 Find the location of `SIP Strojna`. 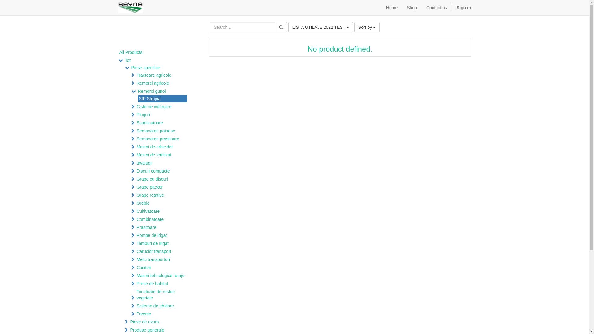

SIP Strojna is located at coordinates (163, 99).